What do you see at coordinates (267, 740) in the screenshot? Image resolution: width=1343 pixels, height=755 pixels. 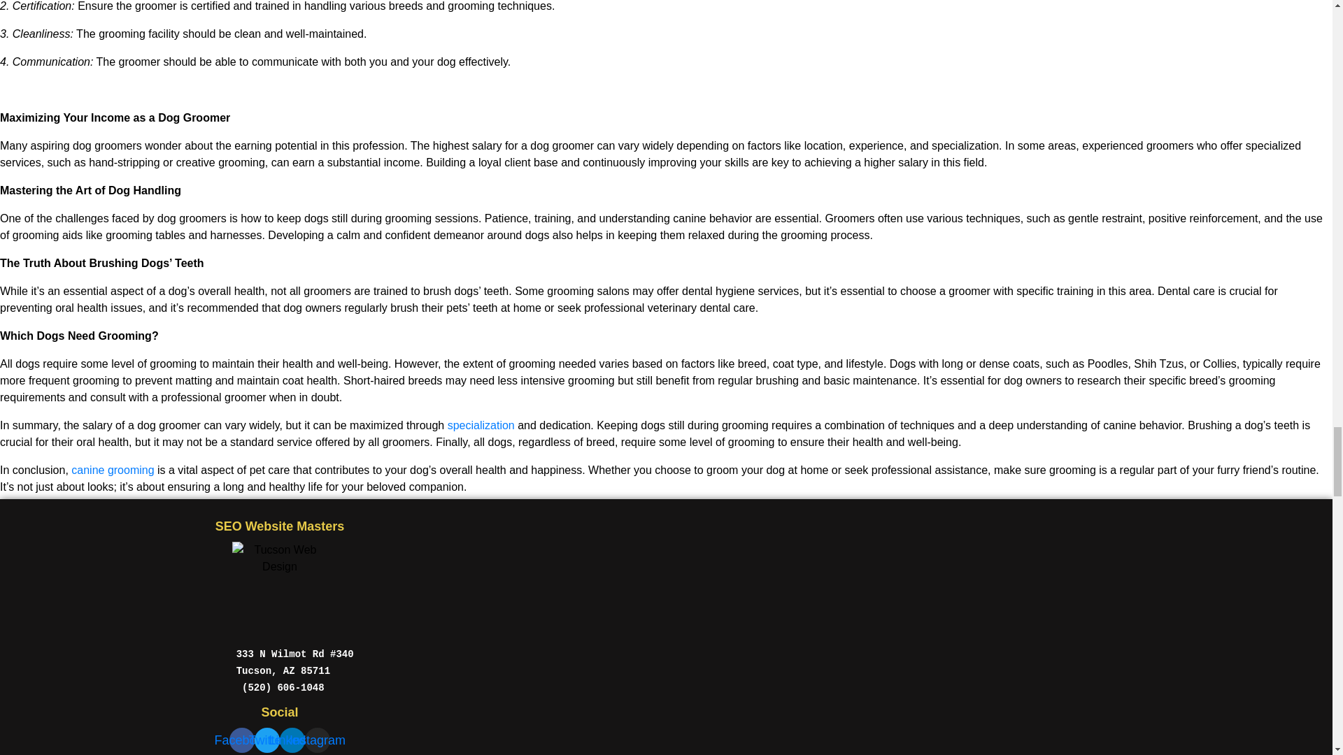 I see `Twitter` at bounding box center [267, 740].